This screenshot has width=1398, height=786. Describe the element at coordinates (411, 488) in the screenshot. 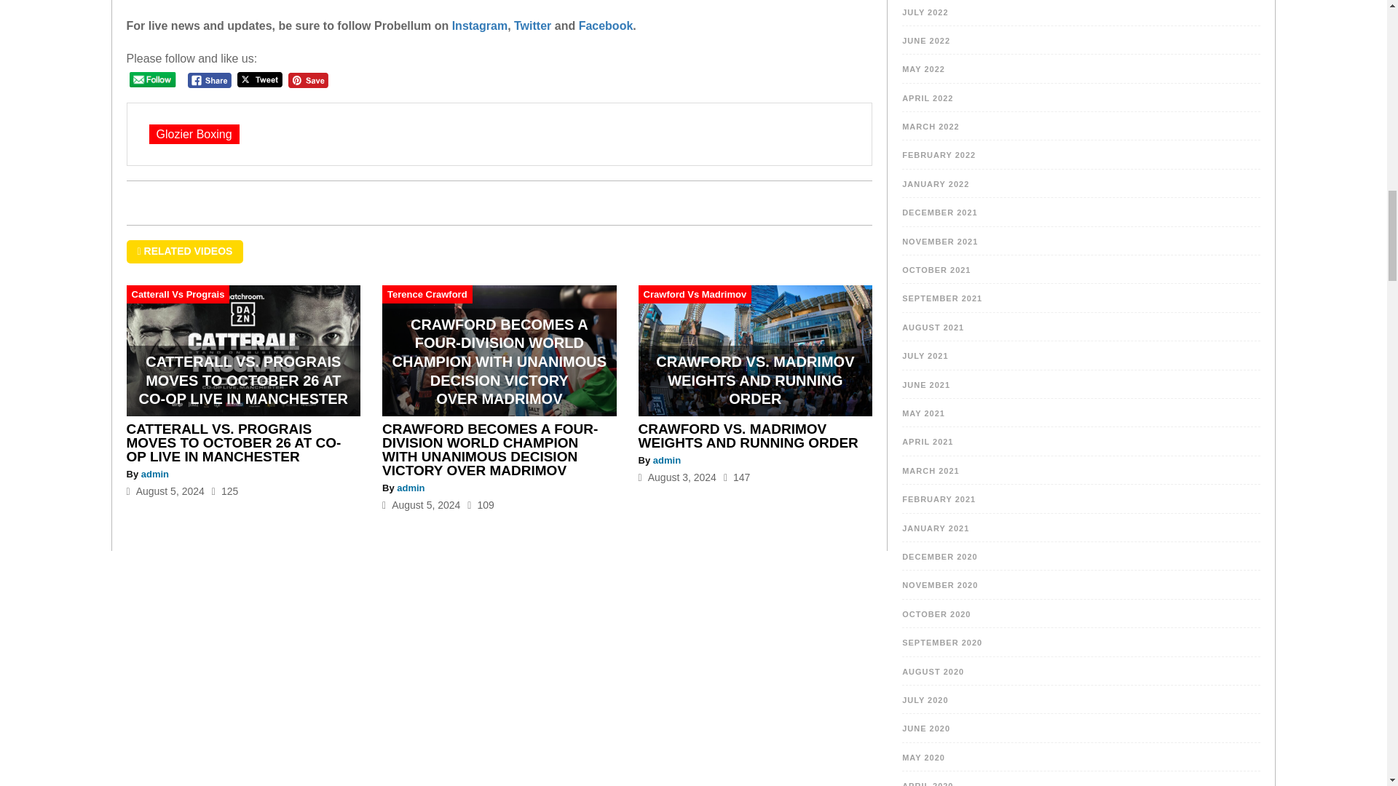

I see `Posts by admin` at that location.